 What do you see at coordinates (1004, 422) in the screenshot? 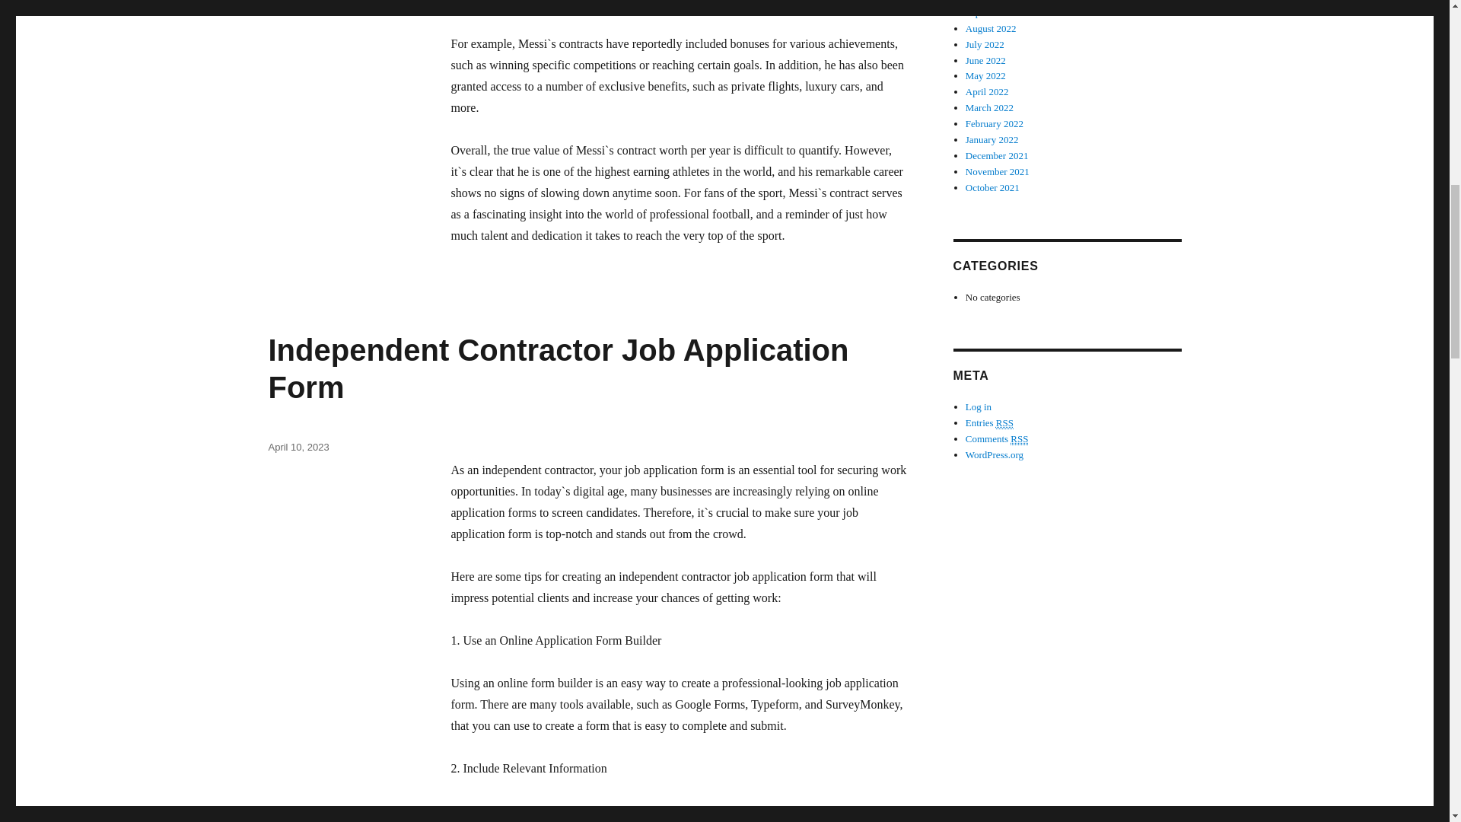
I see `Really Simple Syndication` at bounding box center [1004, 422].